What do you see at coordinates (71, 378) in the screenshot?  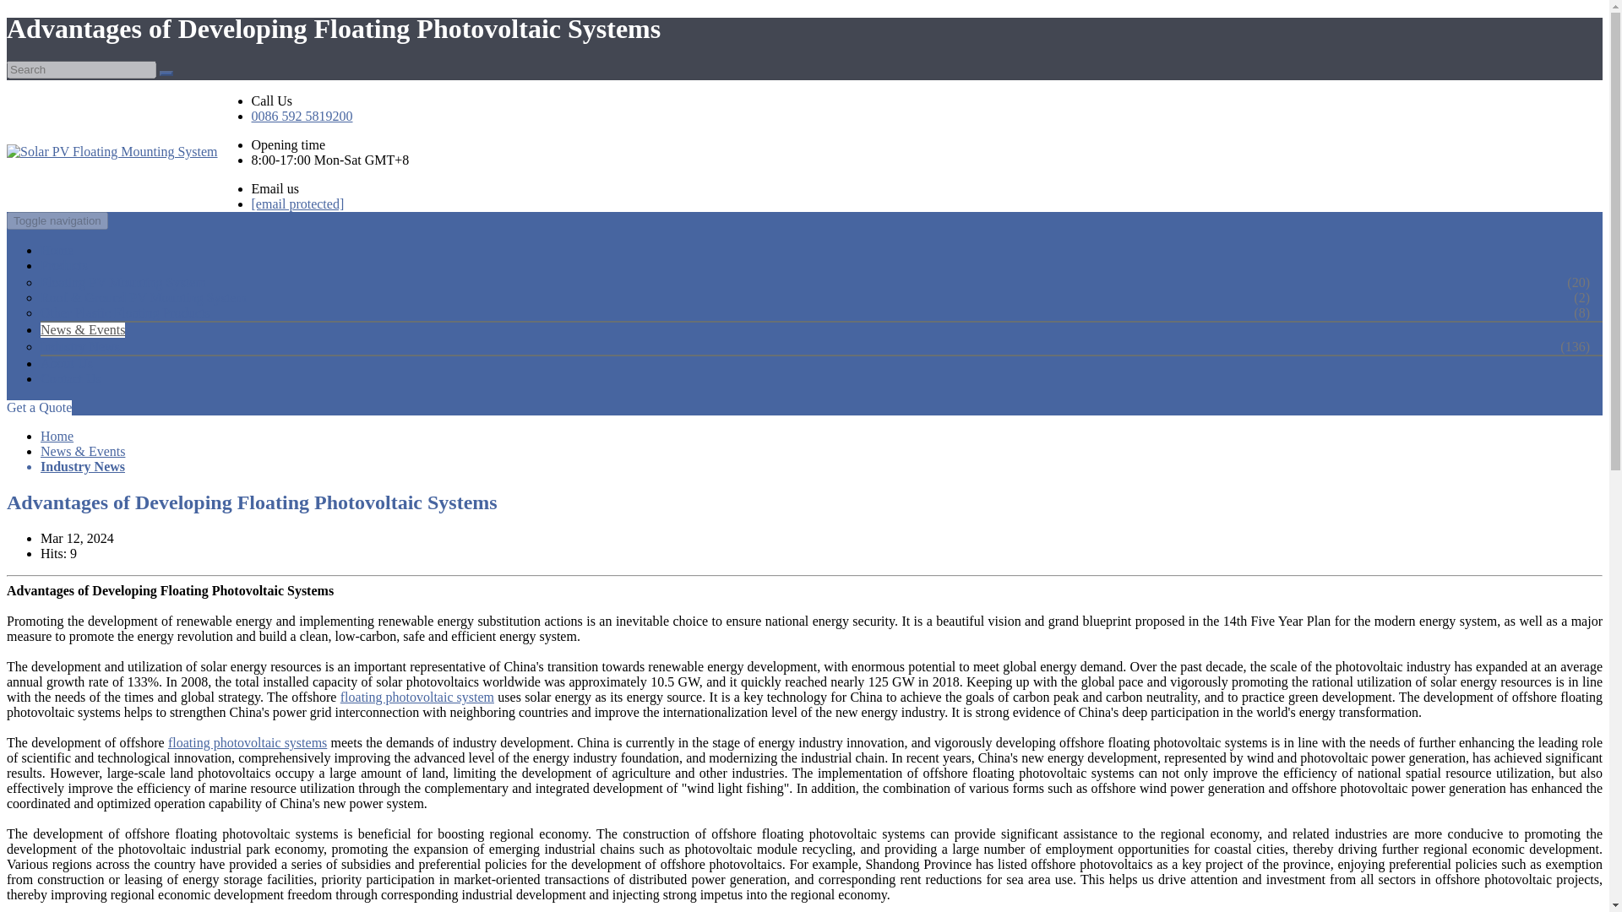 I see `Contact Us` at bounding box center [71, 378].